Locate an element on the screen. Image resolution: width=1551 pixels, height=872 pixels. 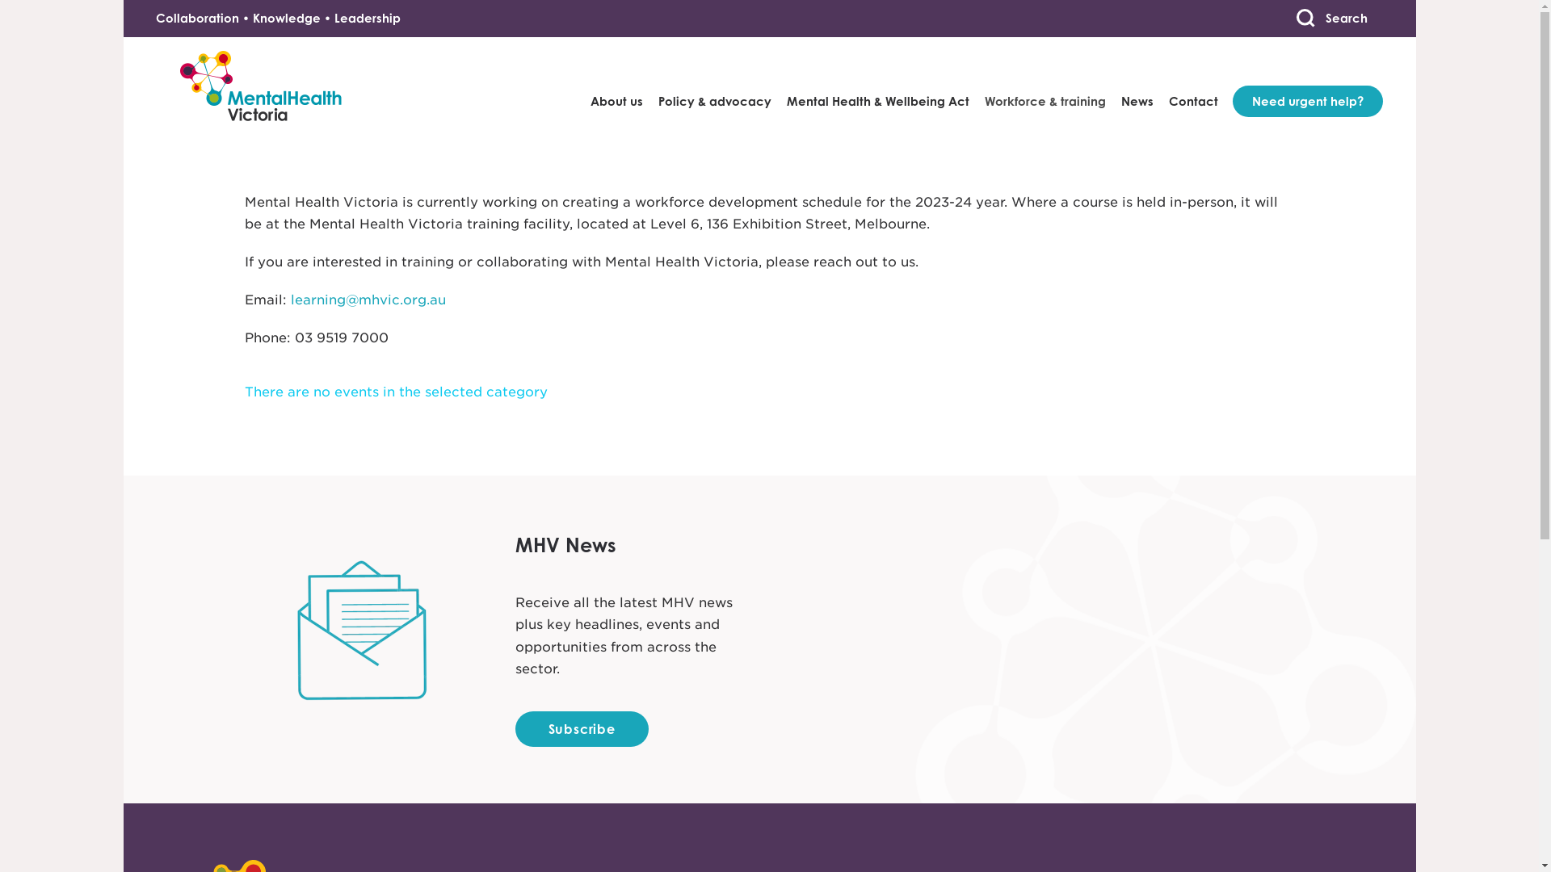
News is located at coordinates (1137, 86).